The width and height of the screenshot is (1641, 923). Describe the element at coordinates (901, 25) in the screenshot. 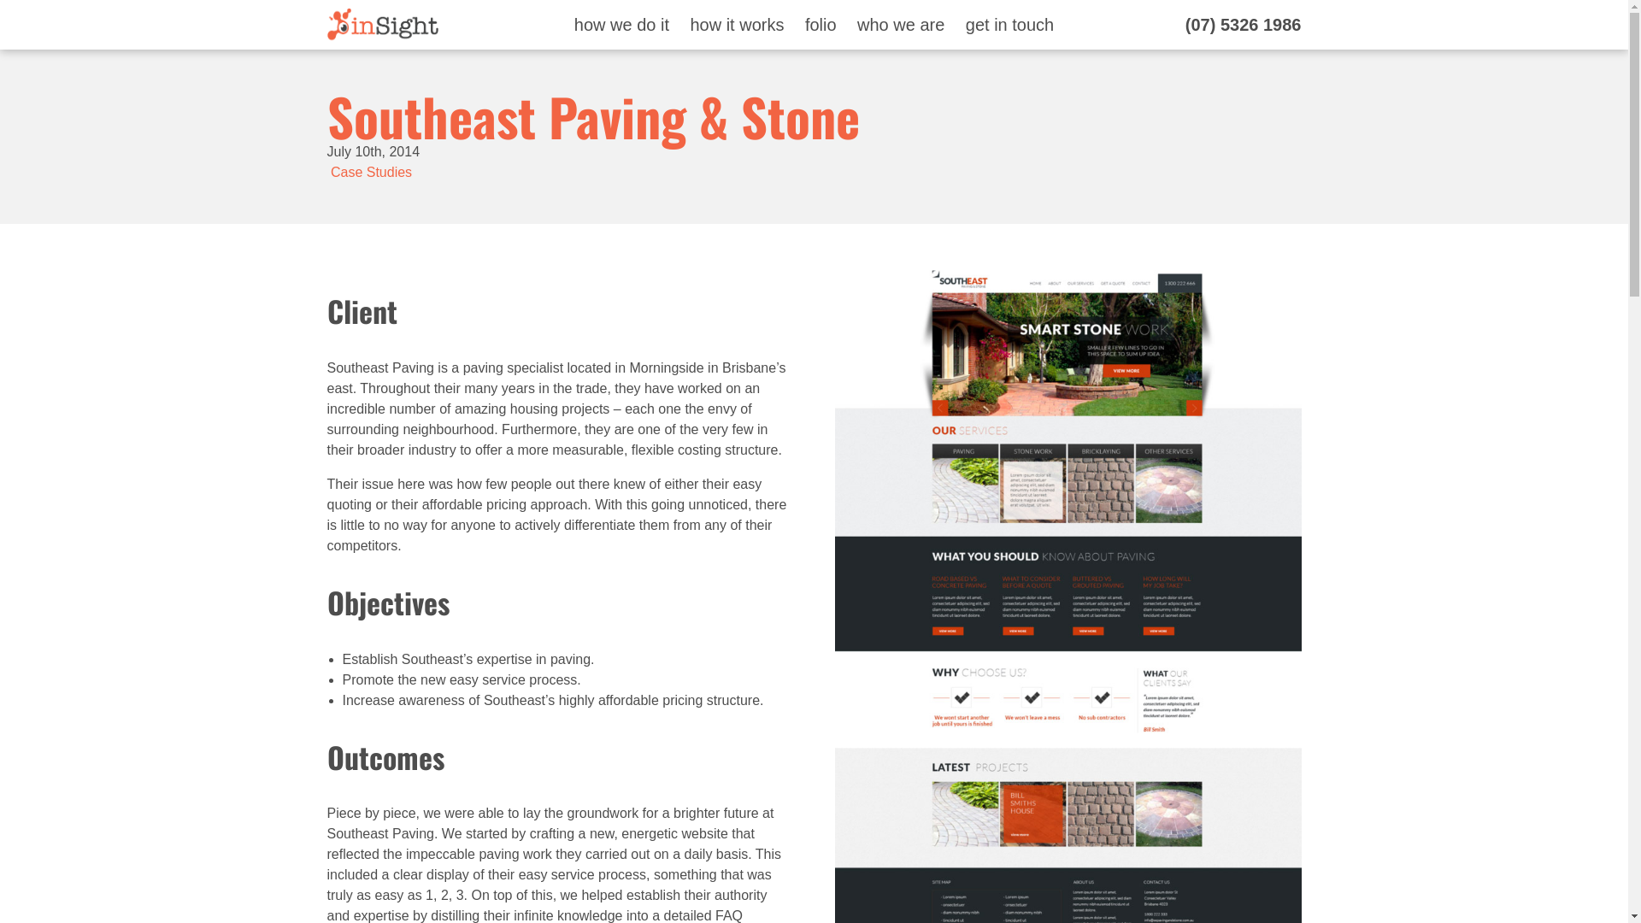

I see `who we are` at that location.